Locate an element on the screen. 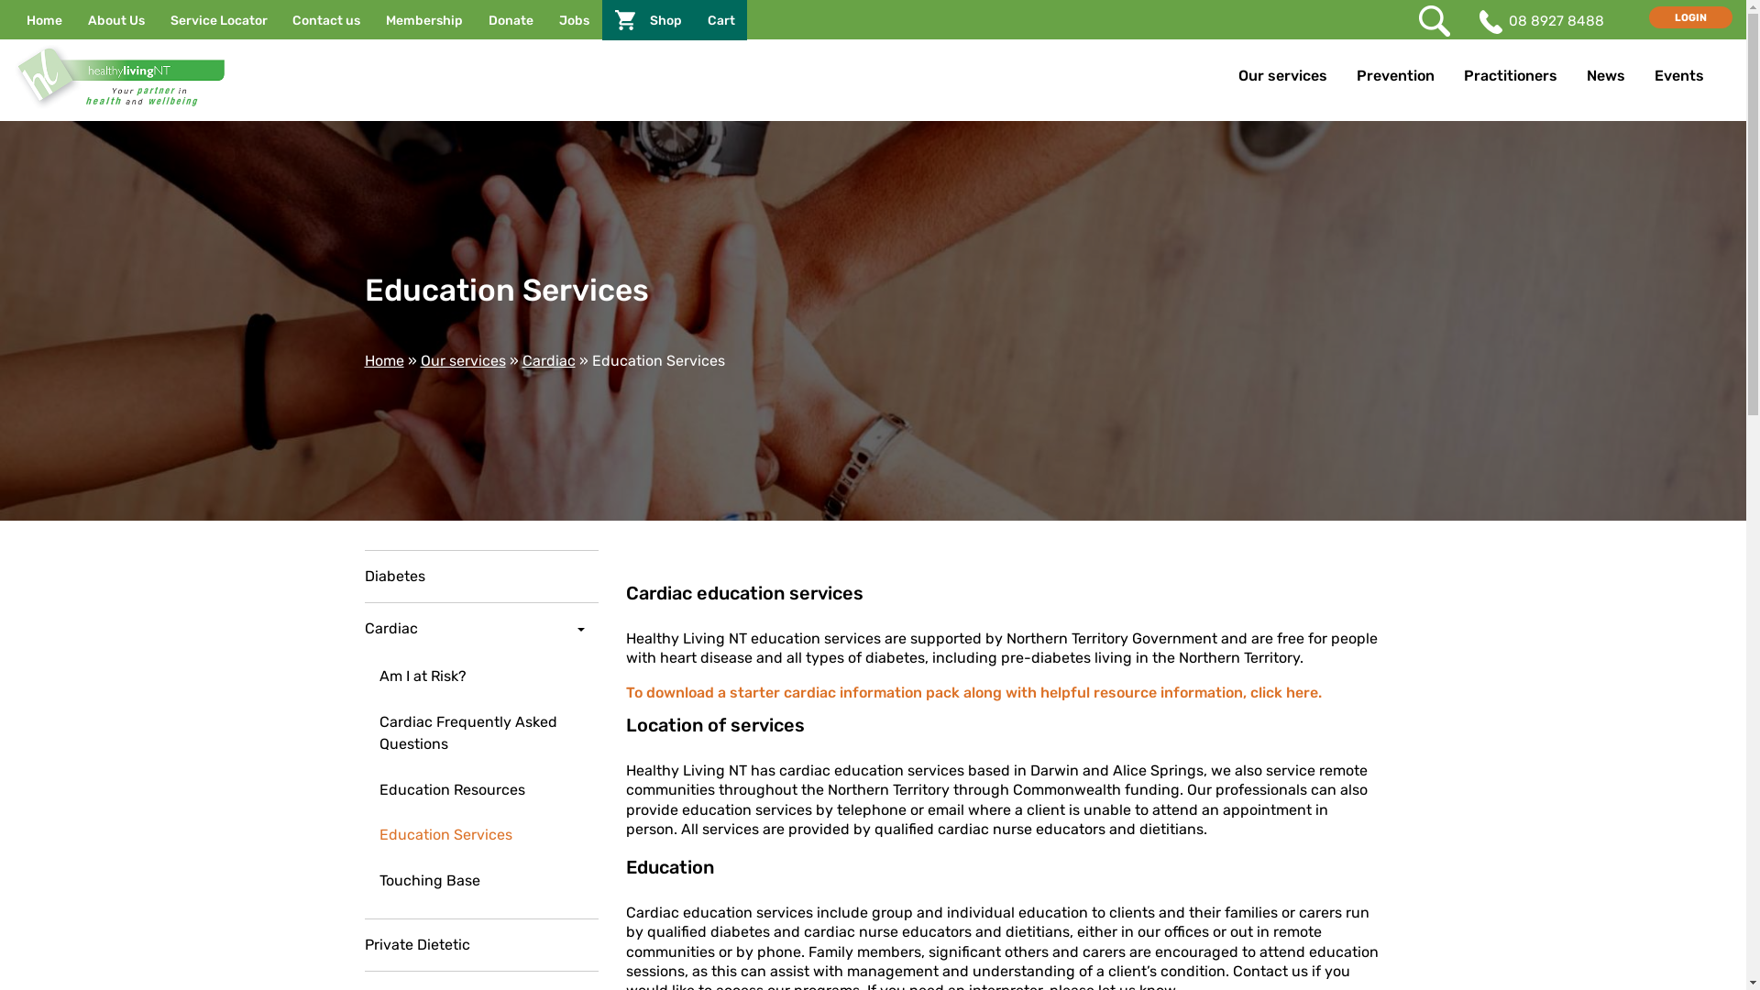 This screenshot has width=1760, height=990. Touching Base is located at coordinates (482, 881).